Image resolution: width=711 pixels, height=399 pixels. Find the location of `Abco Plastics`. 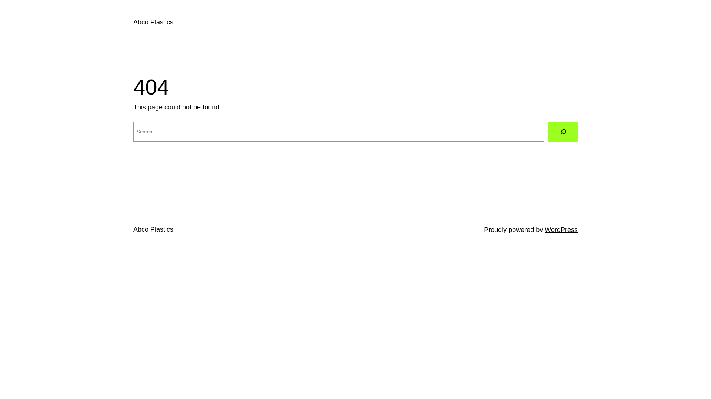

Abco Plastics is located at coordinates (153, 22).